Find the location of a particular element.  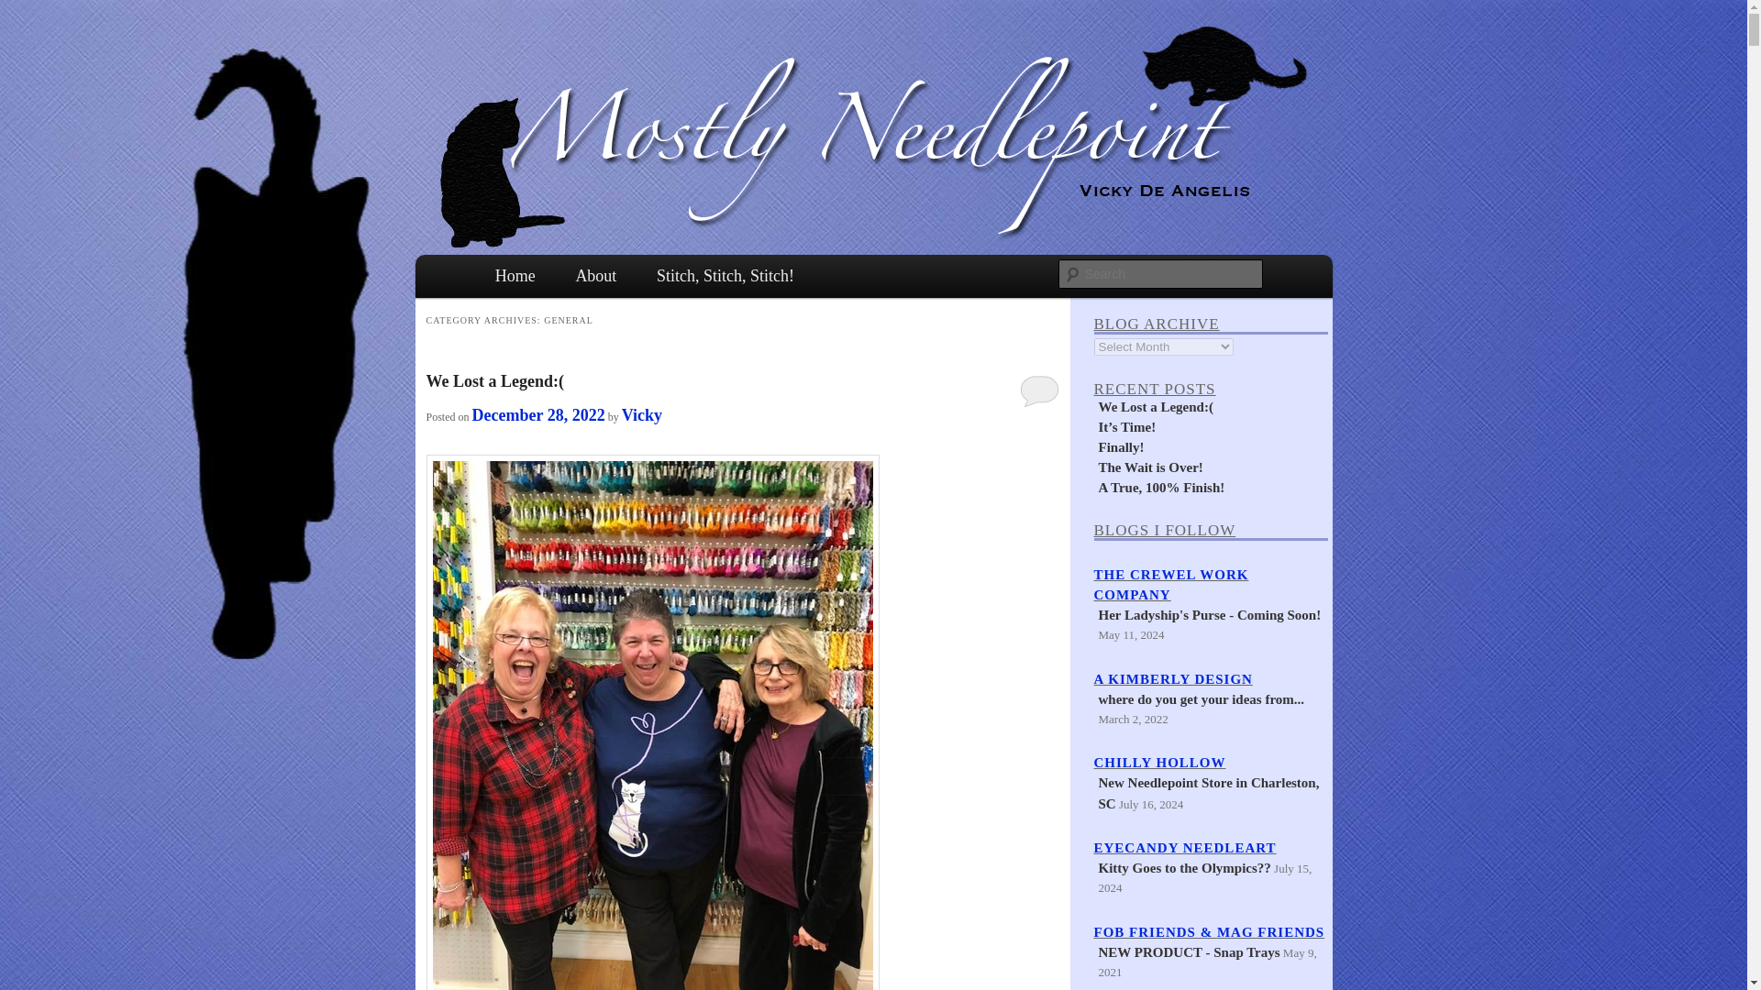

View all posts by Vicky is located at coordinates (641, 414).